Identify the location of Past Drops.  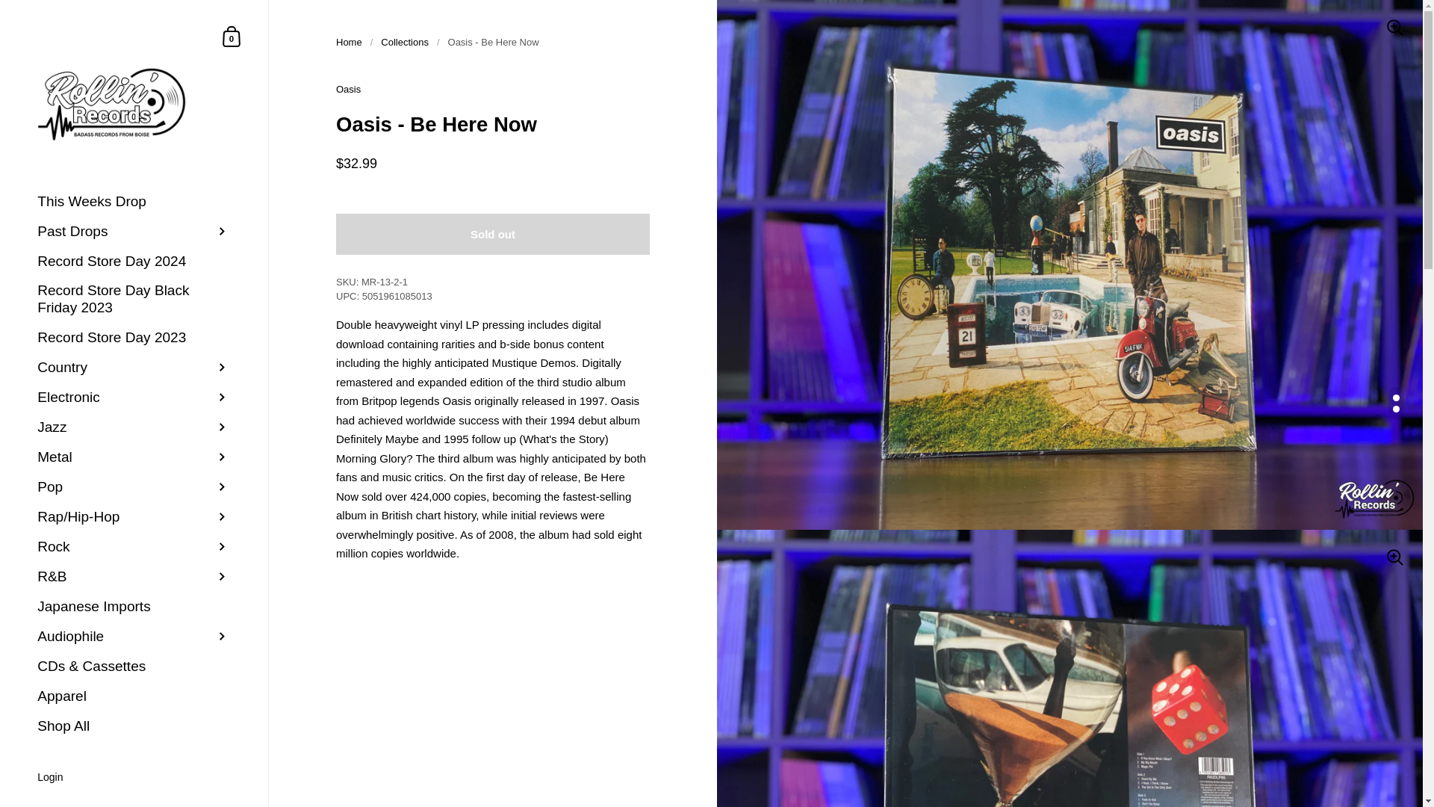
(232, 36).